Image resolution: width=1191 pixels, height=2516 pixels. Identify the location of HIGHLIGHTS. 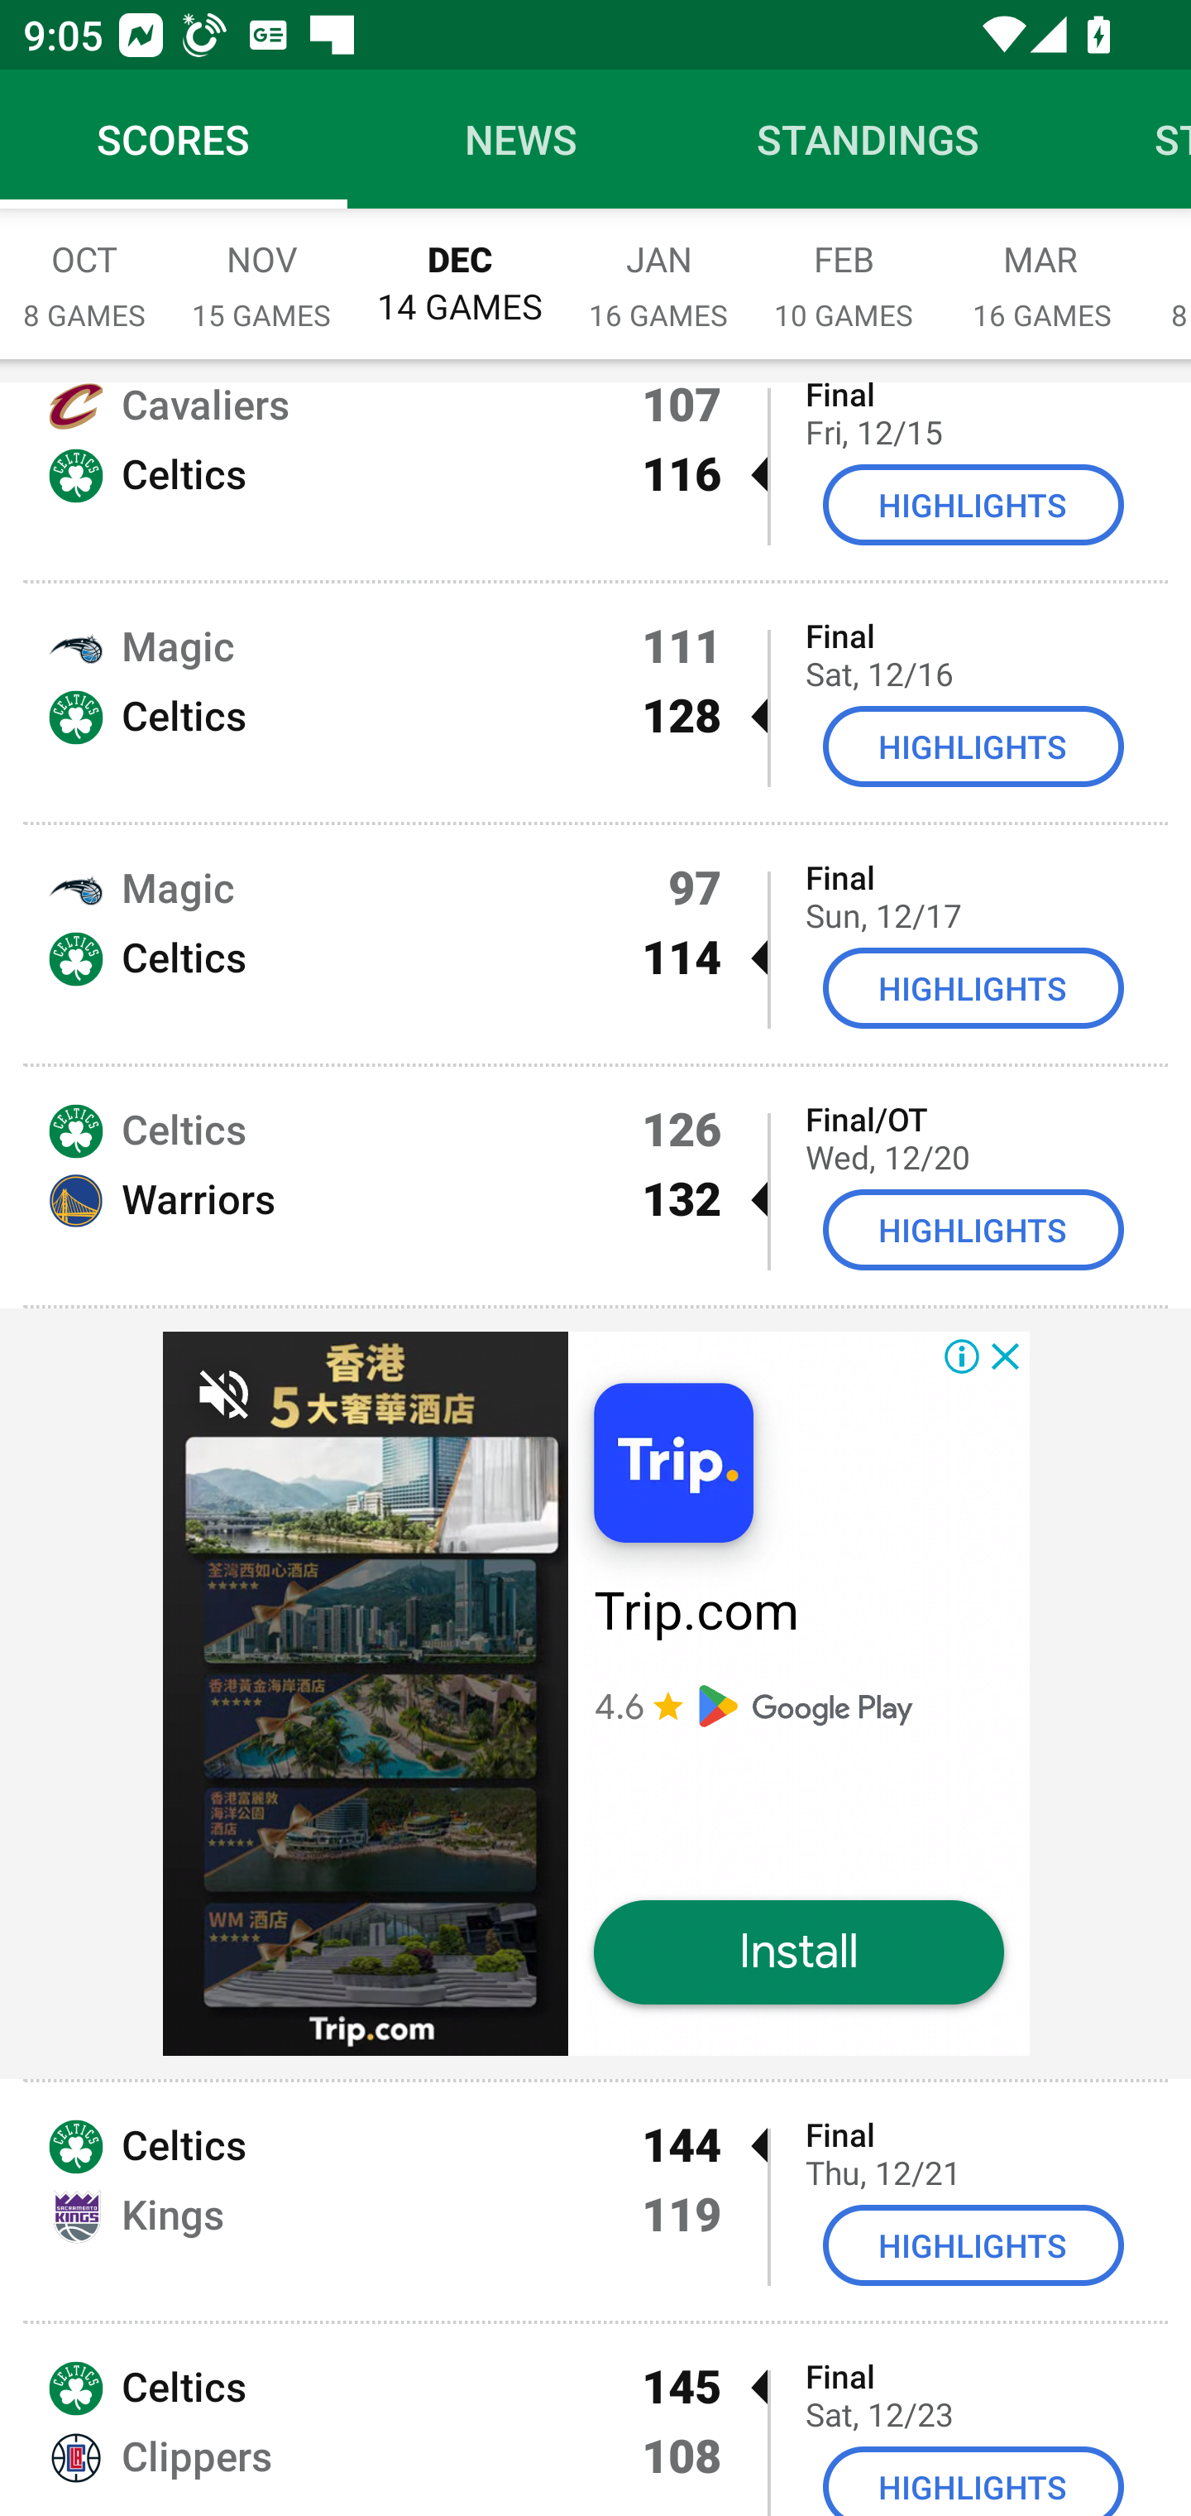
(973, 2480).